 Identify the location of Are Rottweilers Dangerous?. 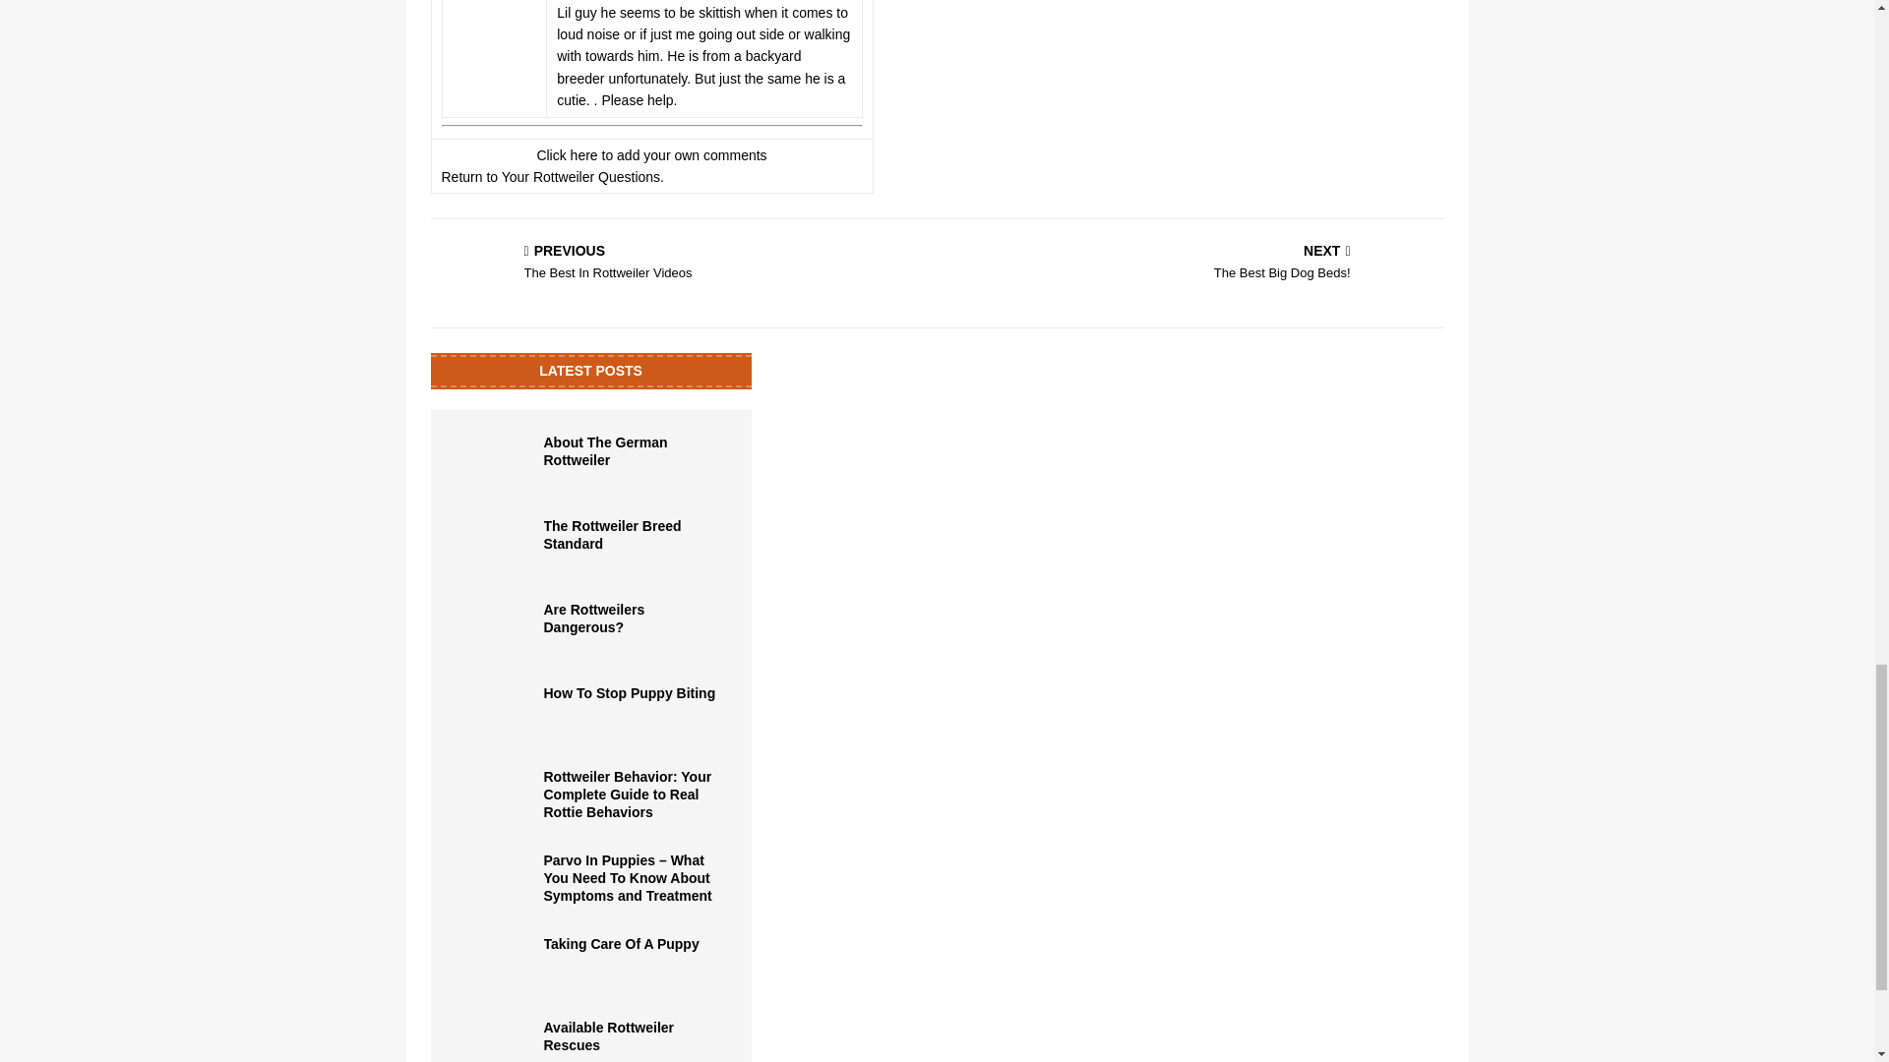
(593, 618).